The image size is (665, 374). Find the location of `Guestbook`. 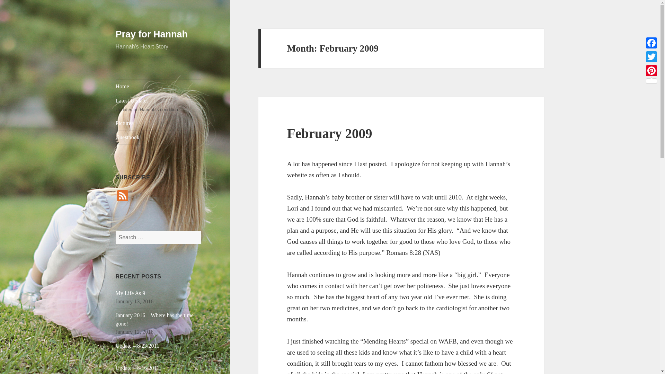

Guestbook is located at coordinates (159, 137).